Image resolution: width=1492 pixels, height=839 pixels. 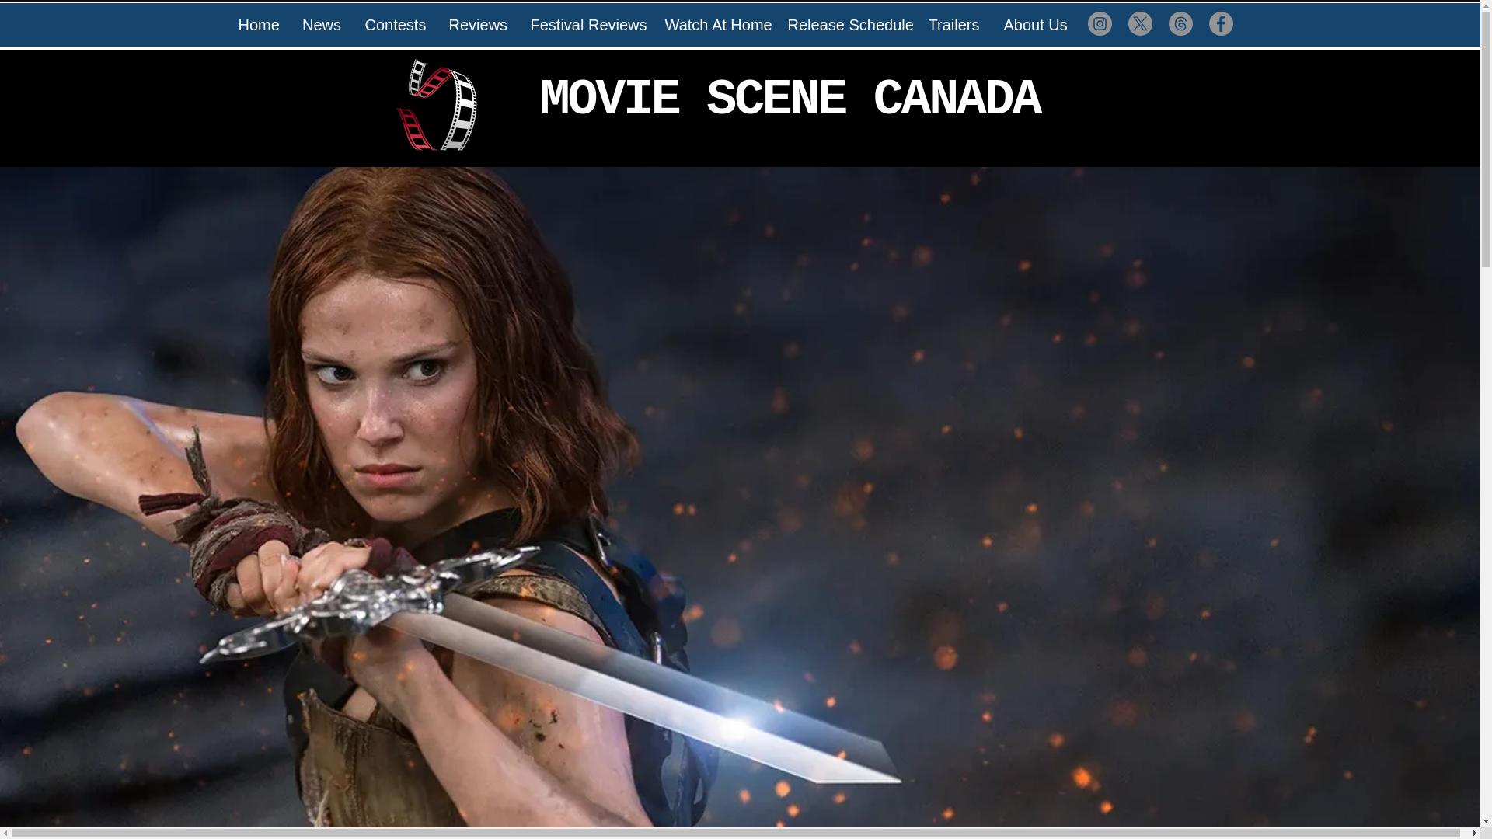 What do you see at coordinates (1033, 25) in the screenshot?
I see `About Us` at bounding box center [1033, 25].